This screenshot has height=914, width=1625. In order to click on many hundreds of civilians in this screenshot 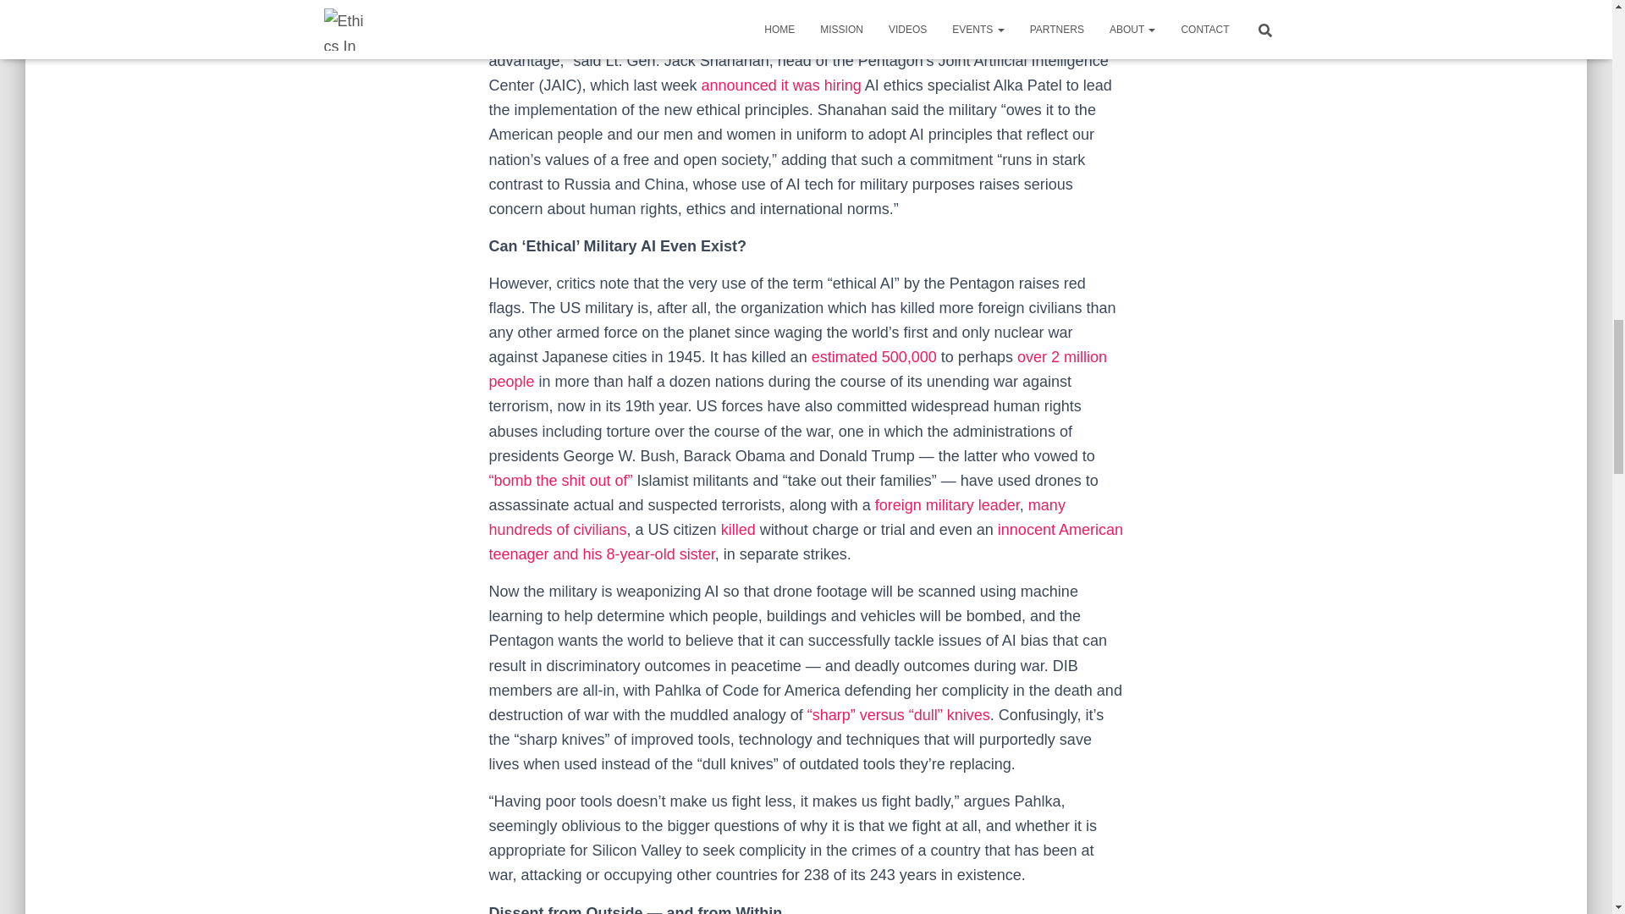, I will do `click(777, 518)`.